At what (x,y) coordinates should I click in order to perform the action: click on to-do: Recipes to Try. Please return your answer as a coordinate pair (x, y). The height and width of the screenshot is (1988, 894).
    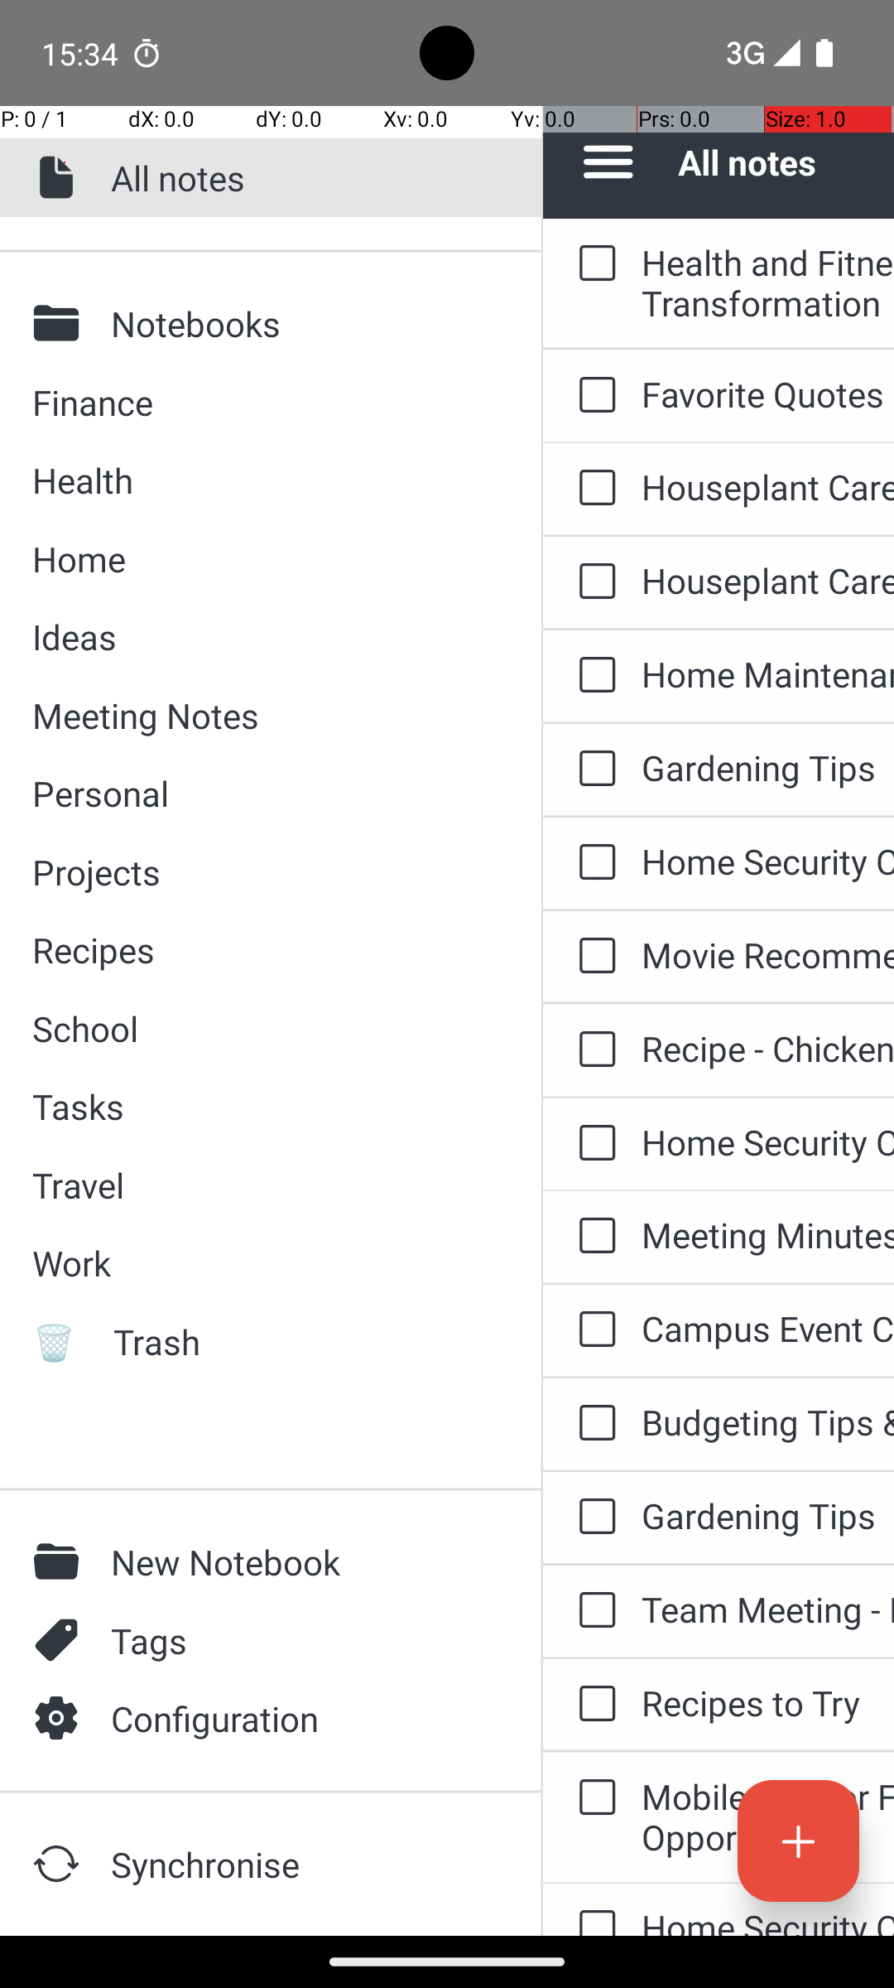
    Looking at the image, I should click on (593, 1705).